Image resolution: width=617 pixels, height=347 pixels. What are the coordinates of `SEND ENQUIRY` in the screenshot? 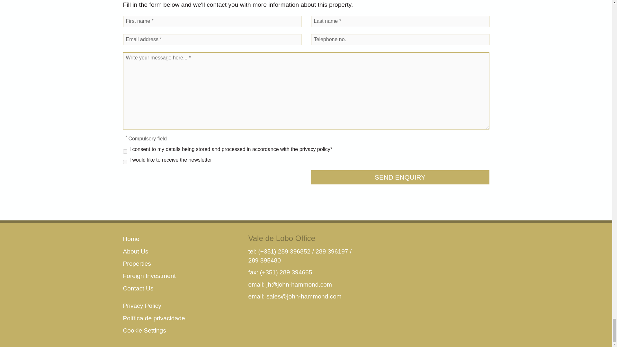 It's located at (400, 177).